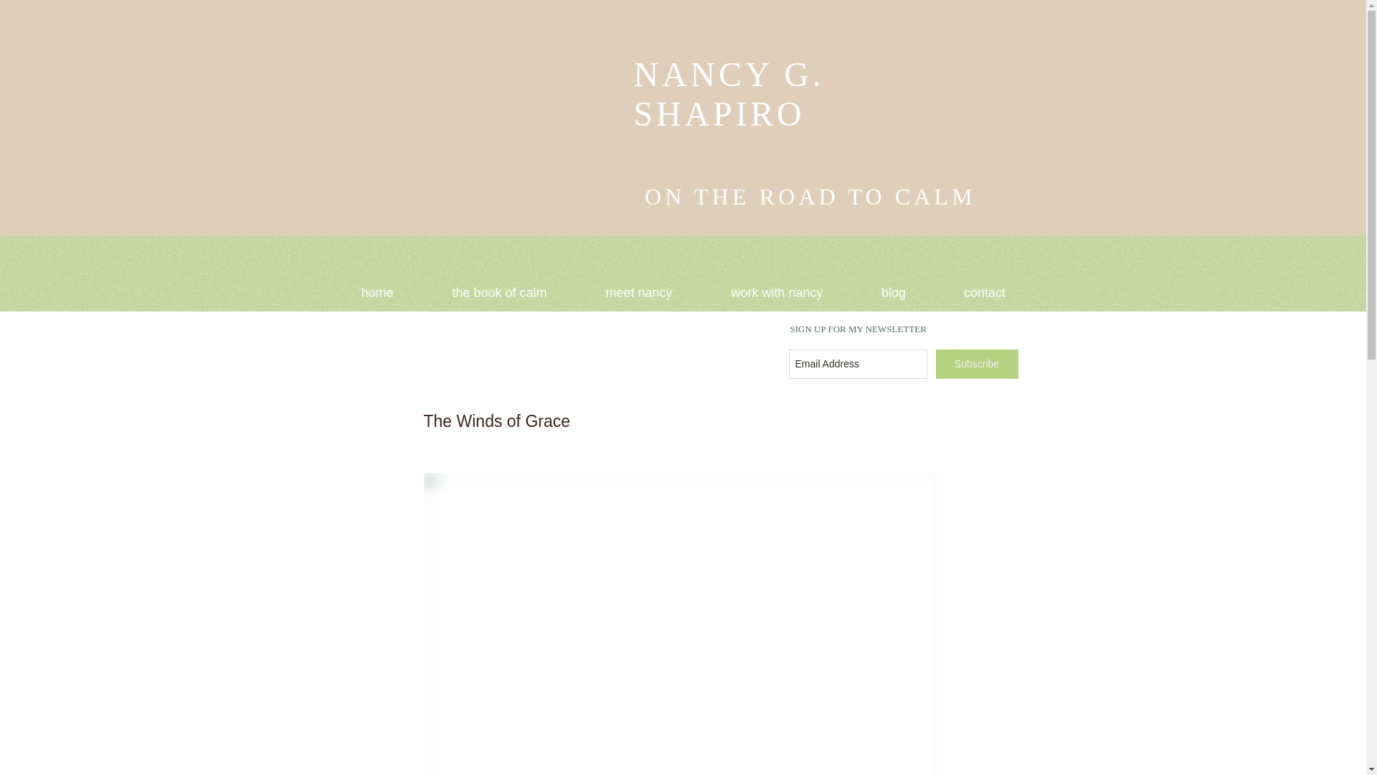 This screenshot has width=1377, height=775. Describe the element at coordinates (985, 293) in the screenshot. I see `contact` at that location.